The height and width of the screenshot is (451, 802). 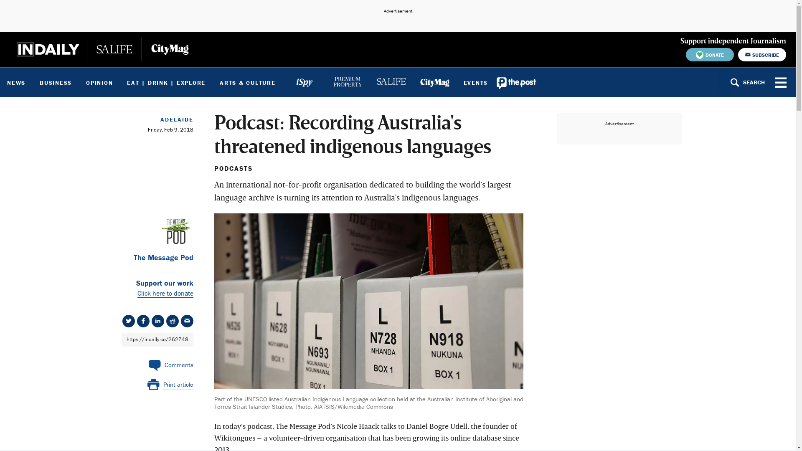 What do you see at coordinates (348, 83) in the screenshot?
I see `PREMIUM PROPERTY` at bounding box center [348, 83].